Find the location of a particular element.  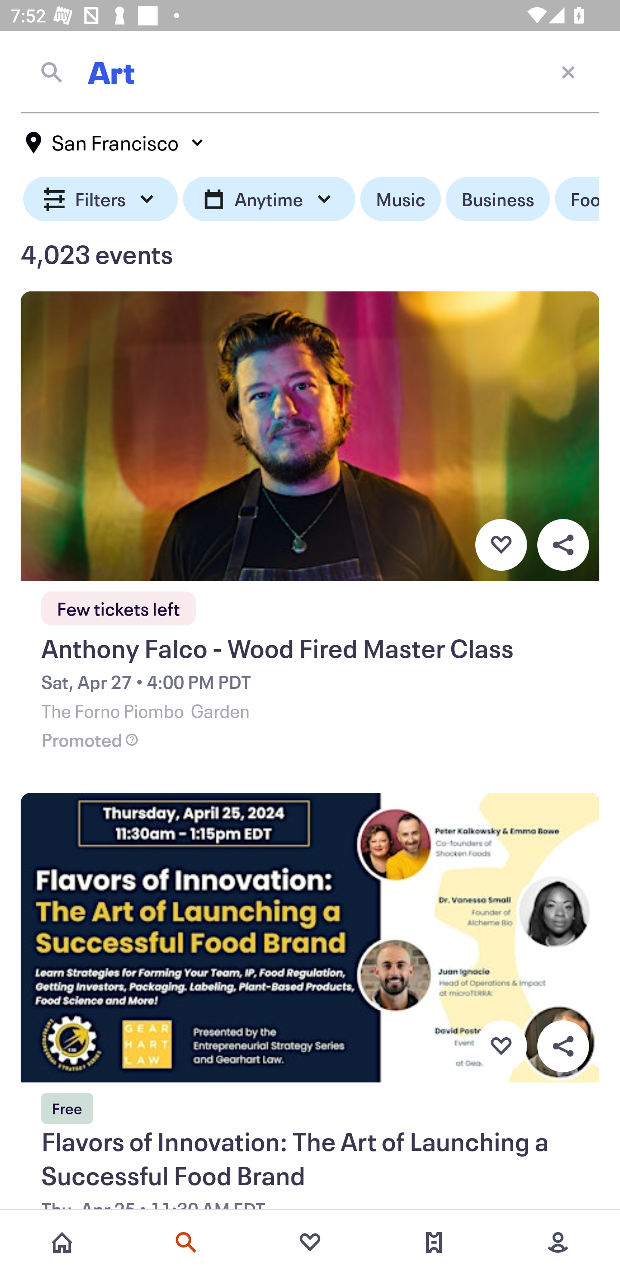

More is located at coordinates (558, 1242).